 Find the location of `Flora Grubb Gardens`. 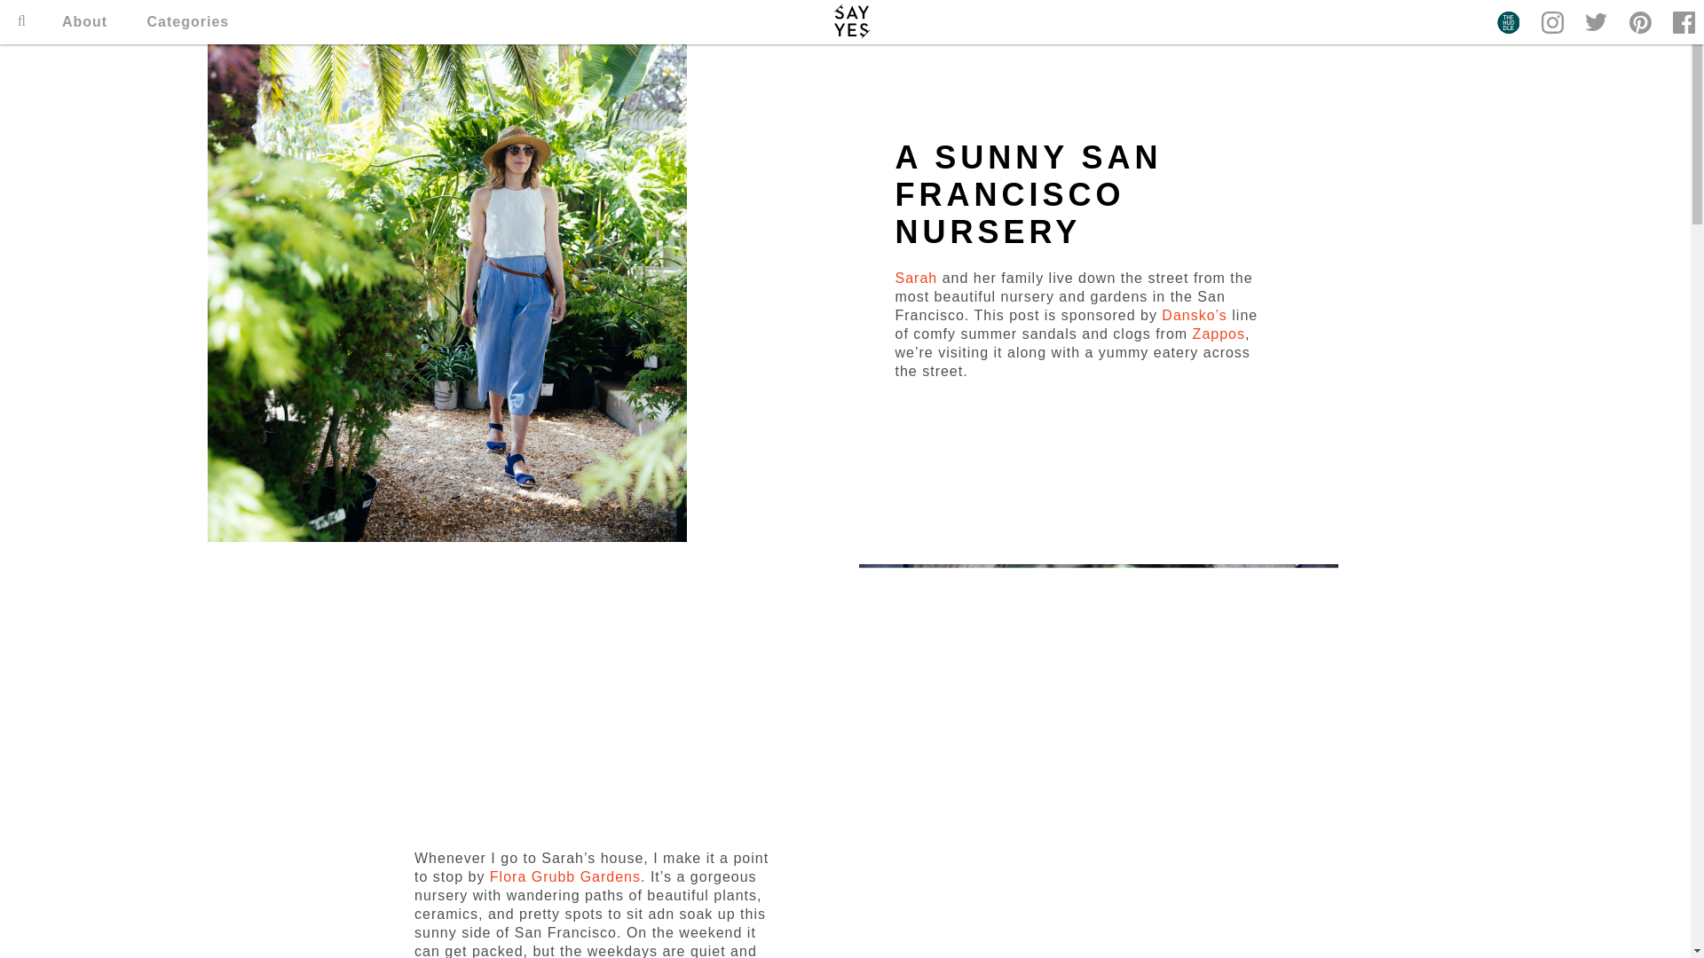

Flora Grubb Gardens is located at coordinates (564, 876).